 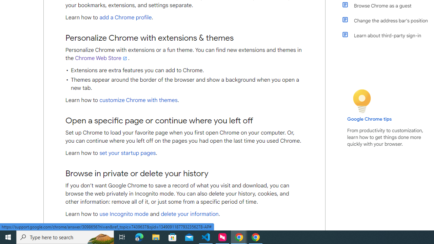 I want to click on Chrome Web Store, so click(x=101, y=58).